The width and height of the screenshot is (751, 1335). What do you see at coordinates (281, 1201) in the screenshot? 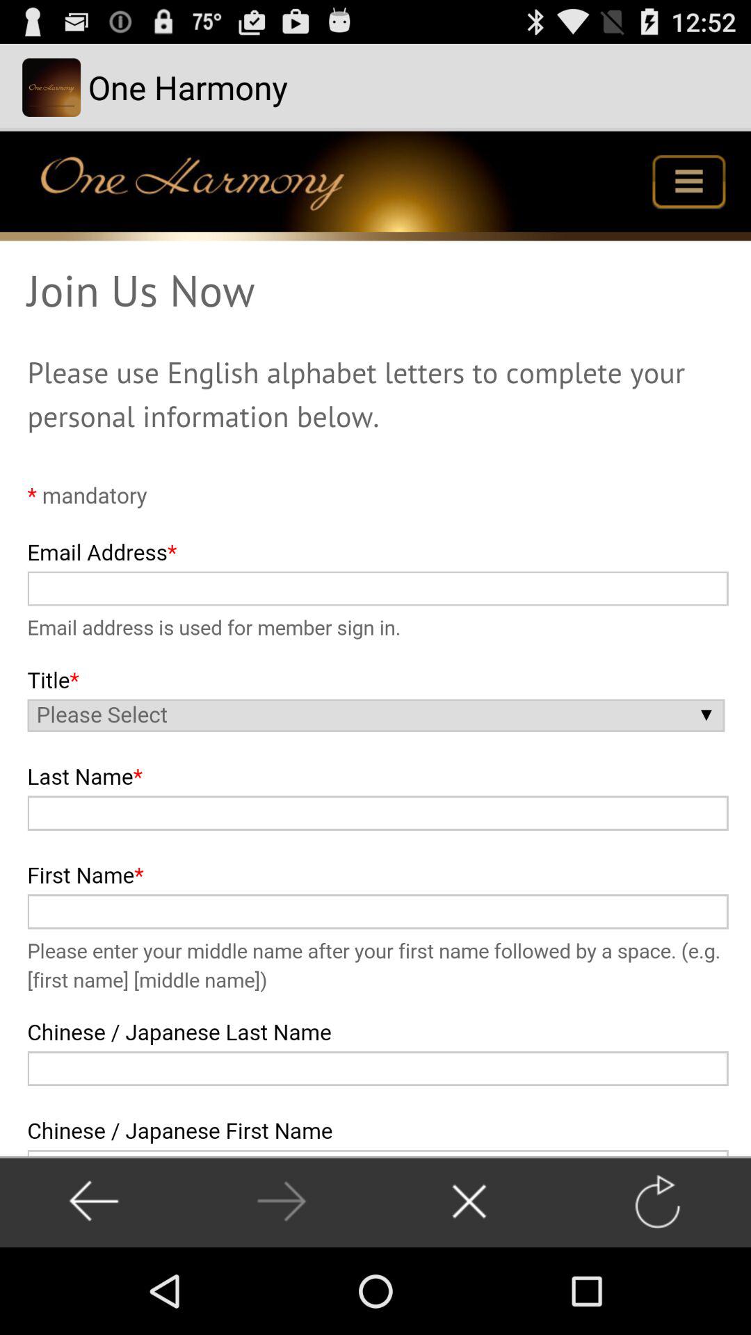
I see `go to next` at bounding box center [281, 1201].